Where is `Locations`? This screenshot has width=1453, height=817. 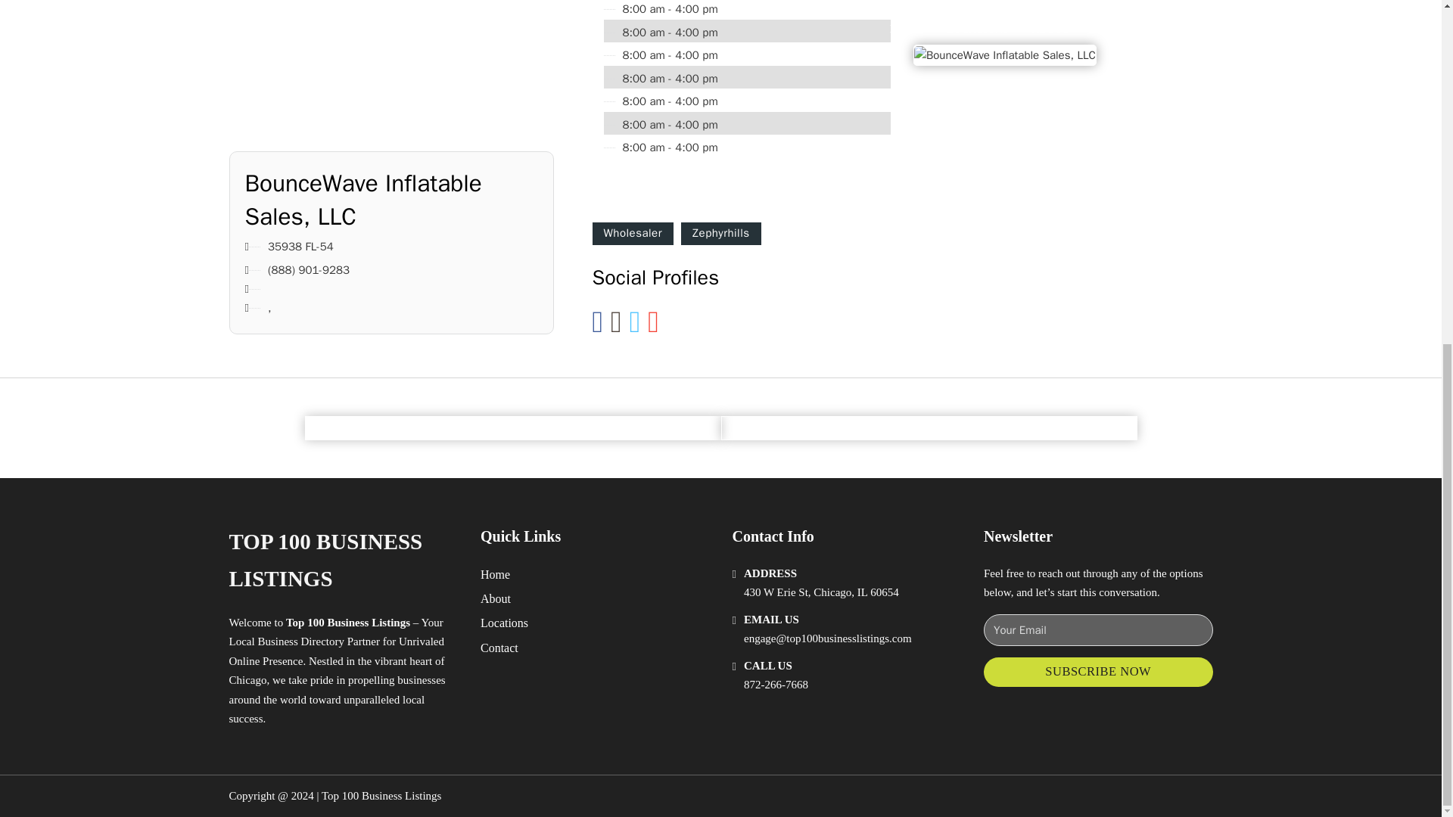
Locations is located at coordinates (504, 623).